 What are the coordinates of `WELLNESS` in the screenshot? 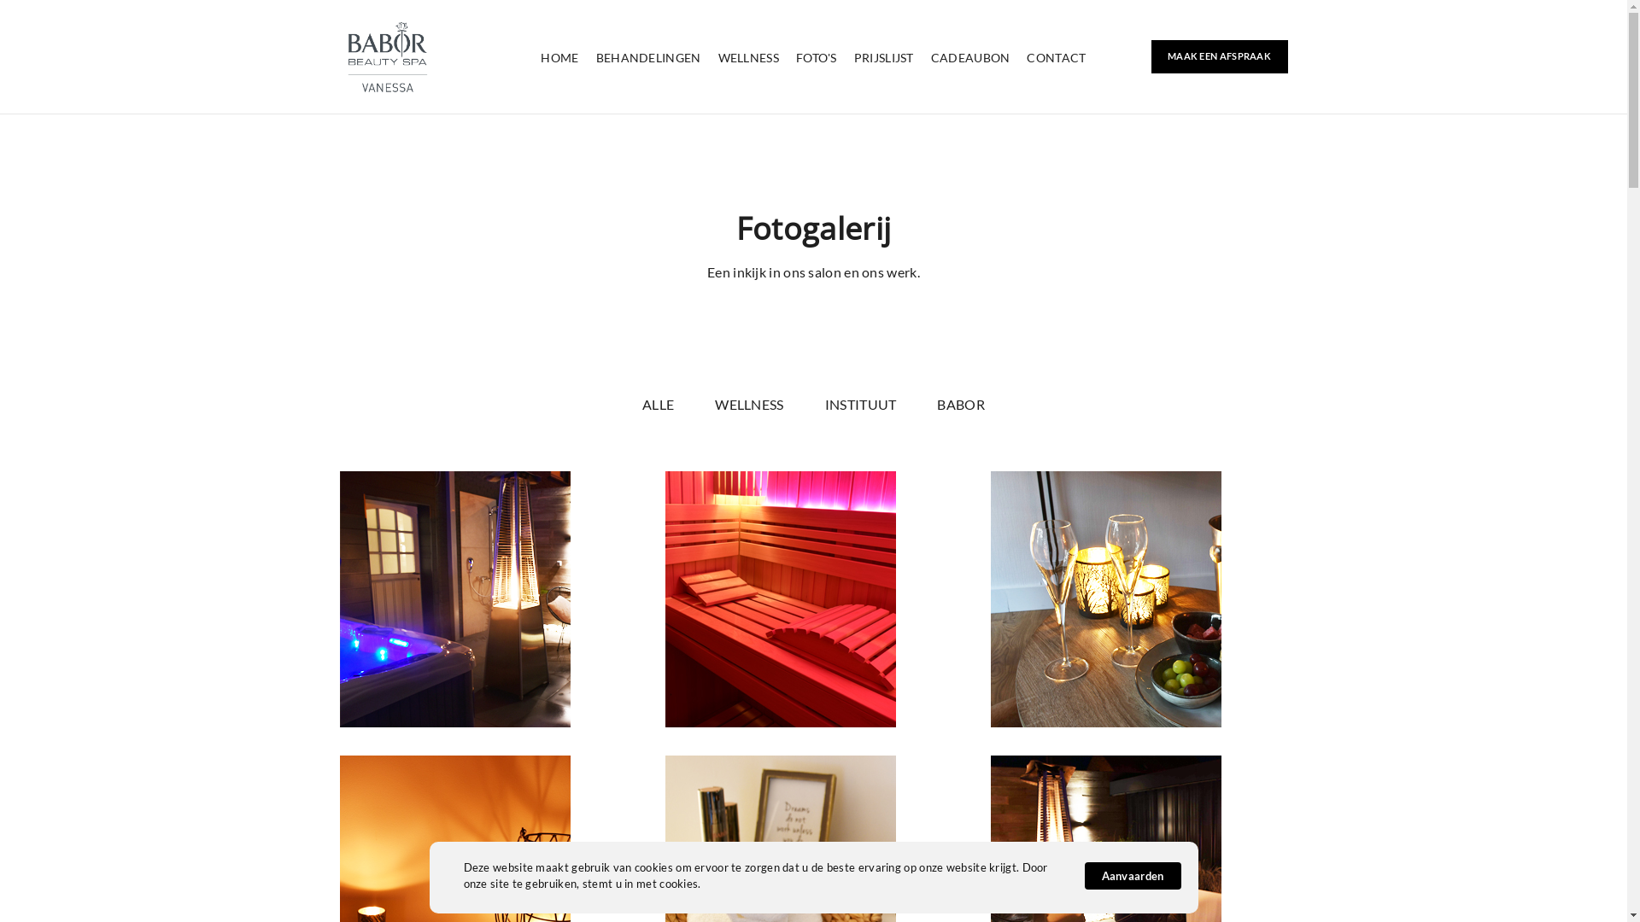 It's located at (749, 405).